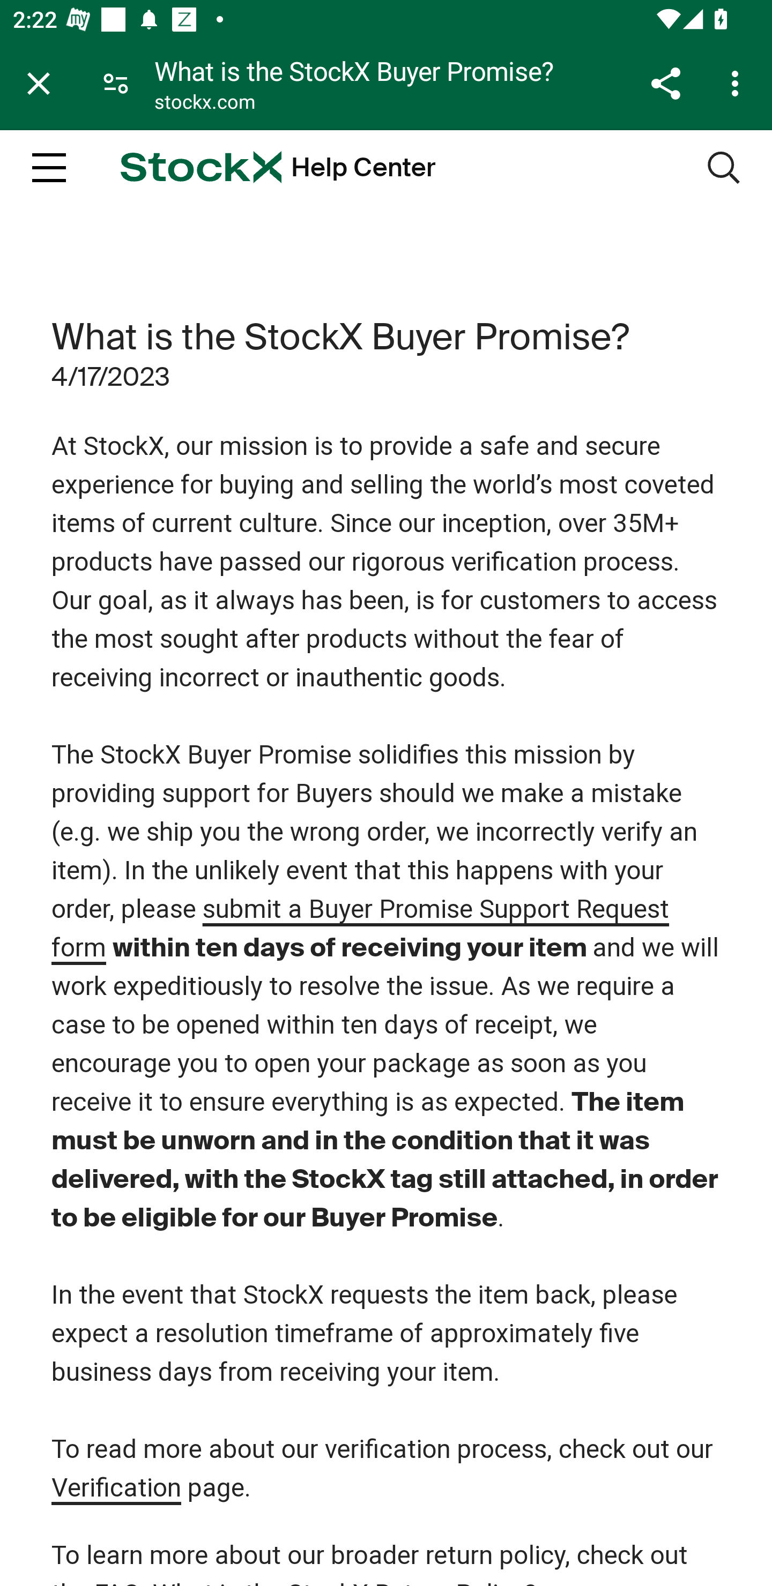  I want to click on submit a Buyer Promise Support Request form, so click(361, 929).